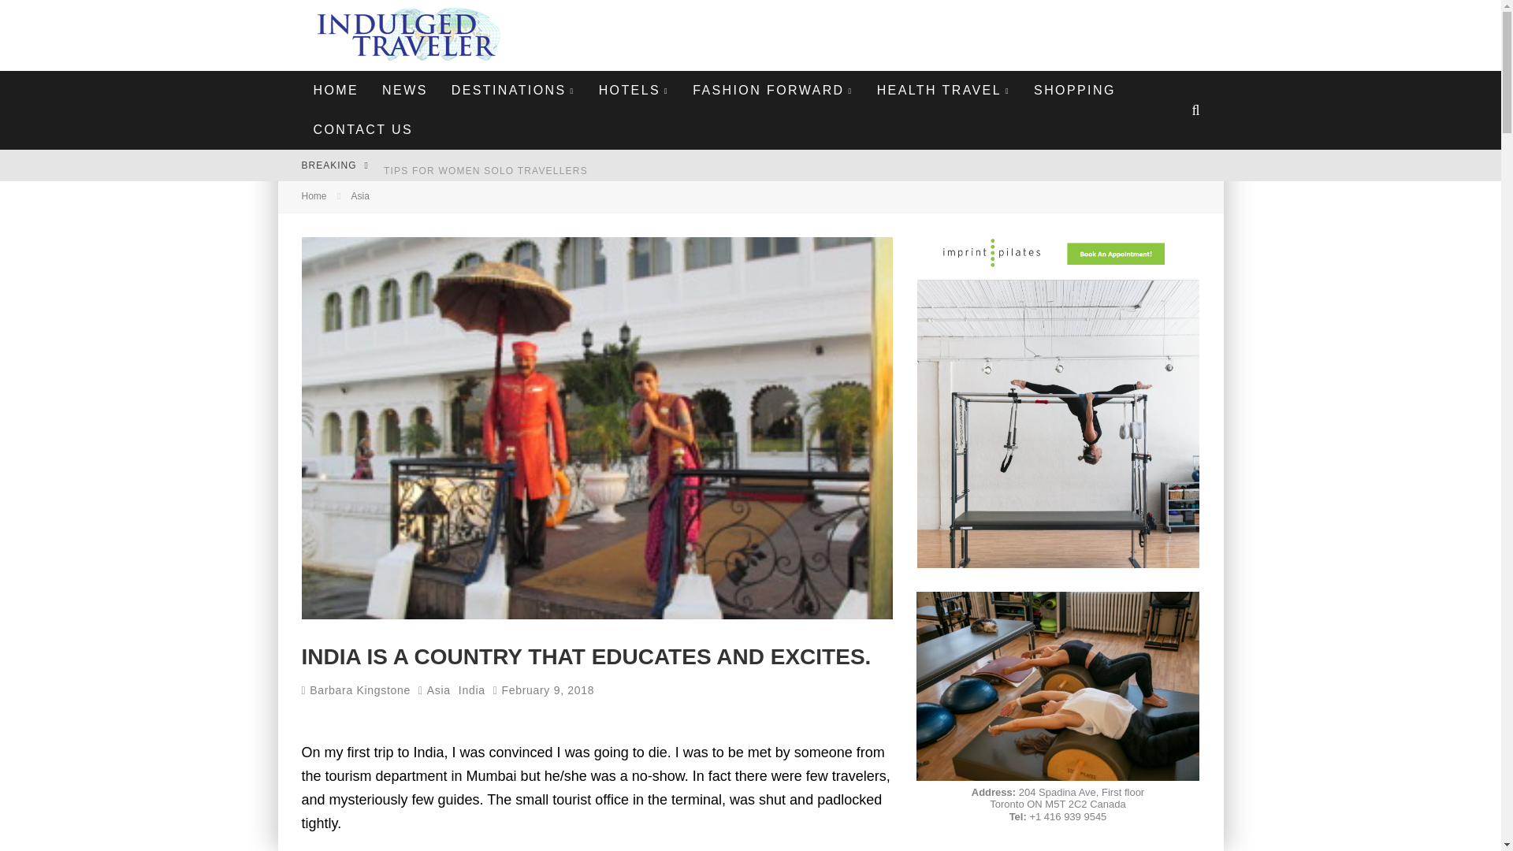 This screenshot has width=1513, height=851. What do you see at coordinates (405, 90) in the screenshot?
I see `NEWS` at bounding box center [405, 90].